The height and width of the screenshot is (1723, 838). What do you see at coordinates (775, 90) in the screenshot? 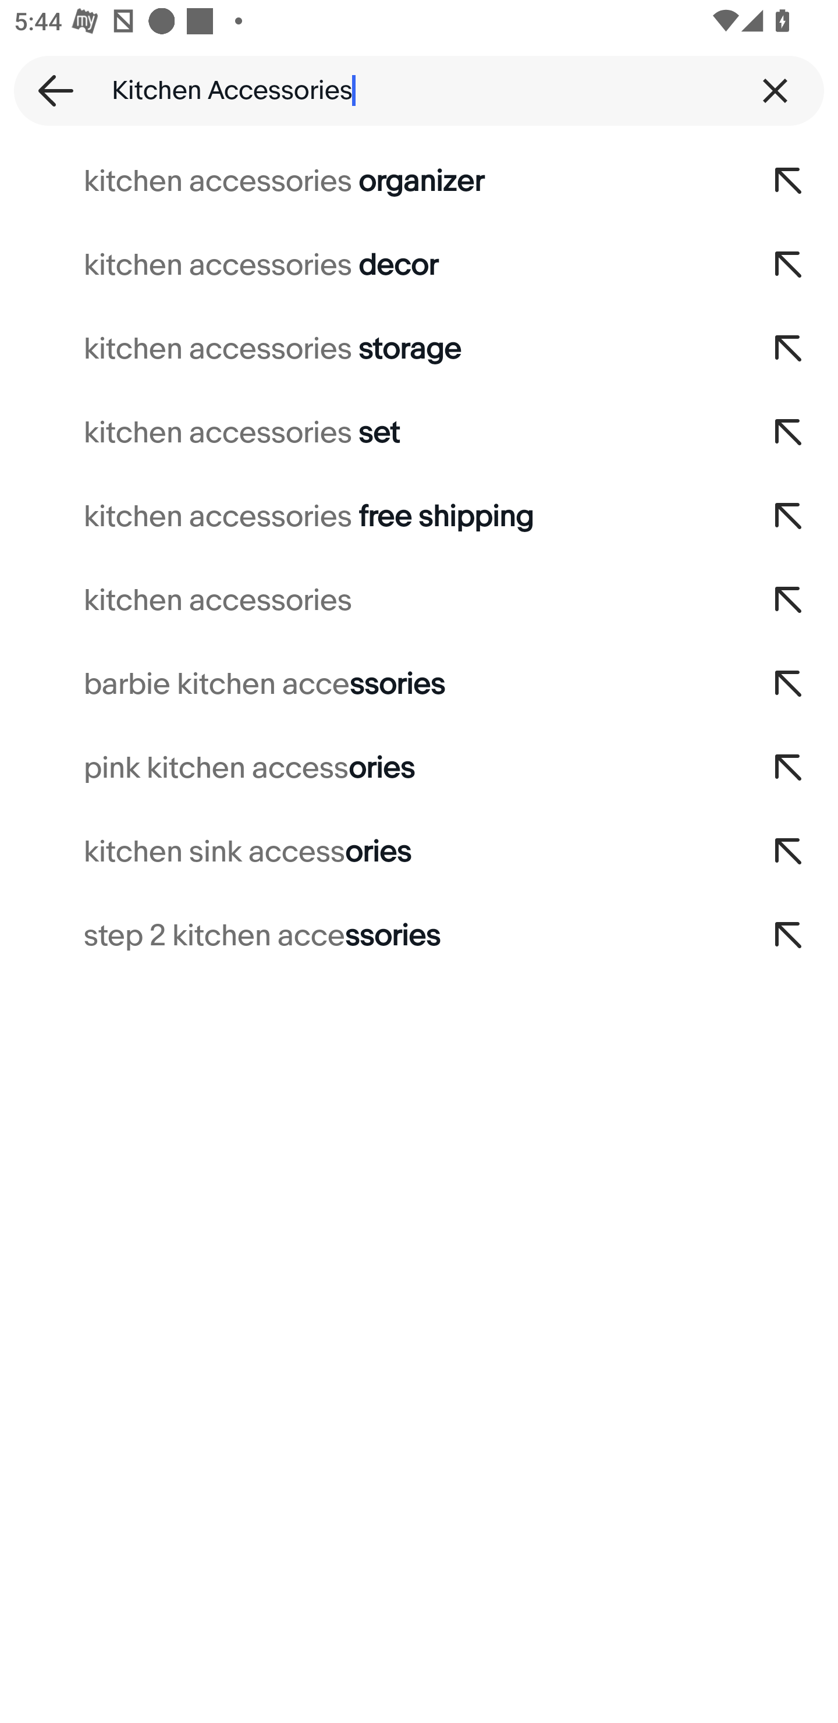
I see `Clear query` at bounding box center [775, 90].